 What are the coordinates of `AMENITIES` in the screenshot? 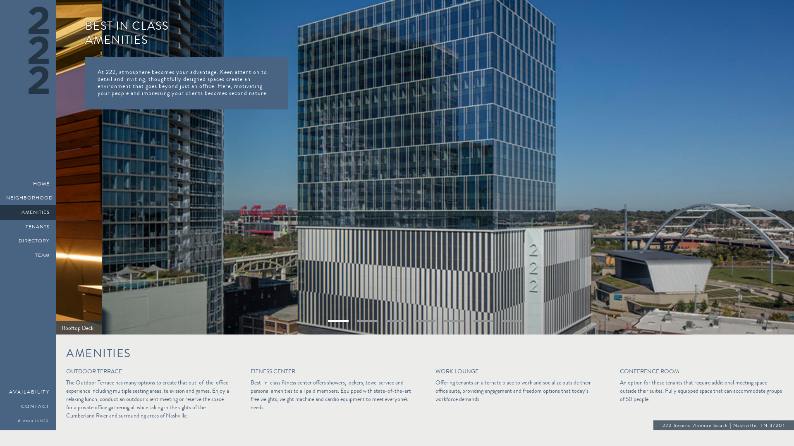 It's located at (28, 212).